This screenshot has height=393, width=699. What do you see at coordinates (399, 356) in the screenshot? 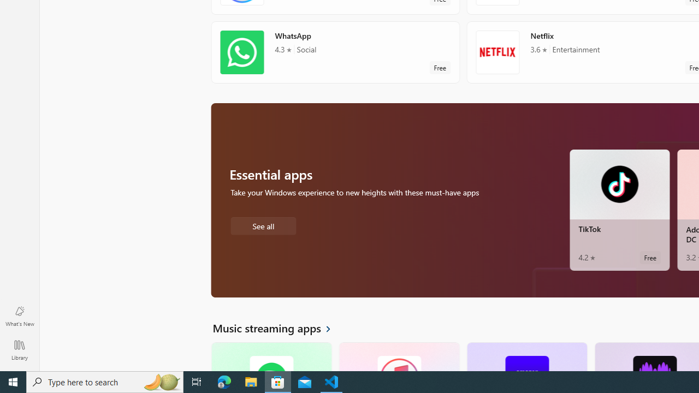
I see `iTunes. Average rating of 2.5 out of five stars. Free  ` at bounding box center [399, 356].